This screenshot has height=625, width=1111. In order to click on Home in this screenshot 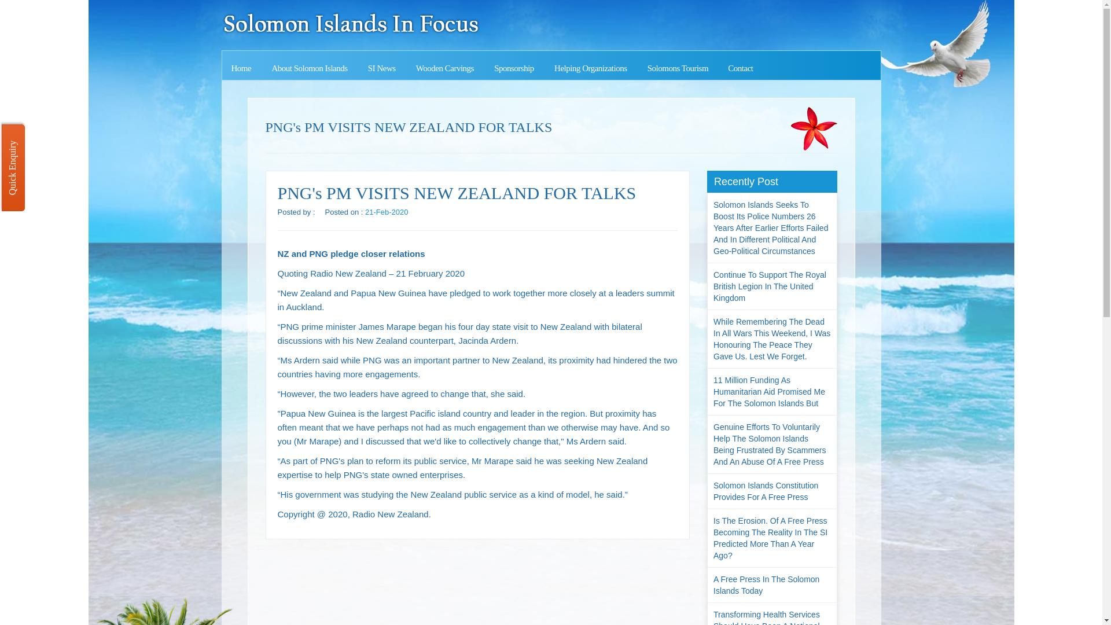, I will do `click(242, 68)`.